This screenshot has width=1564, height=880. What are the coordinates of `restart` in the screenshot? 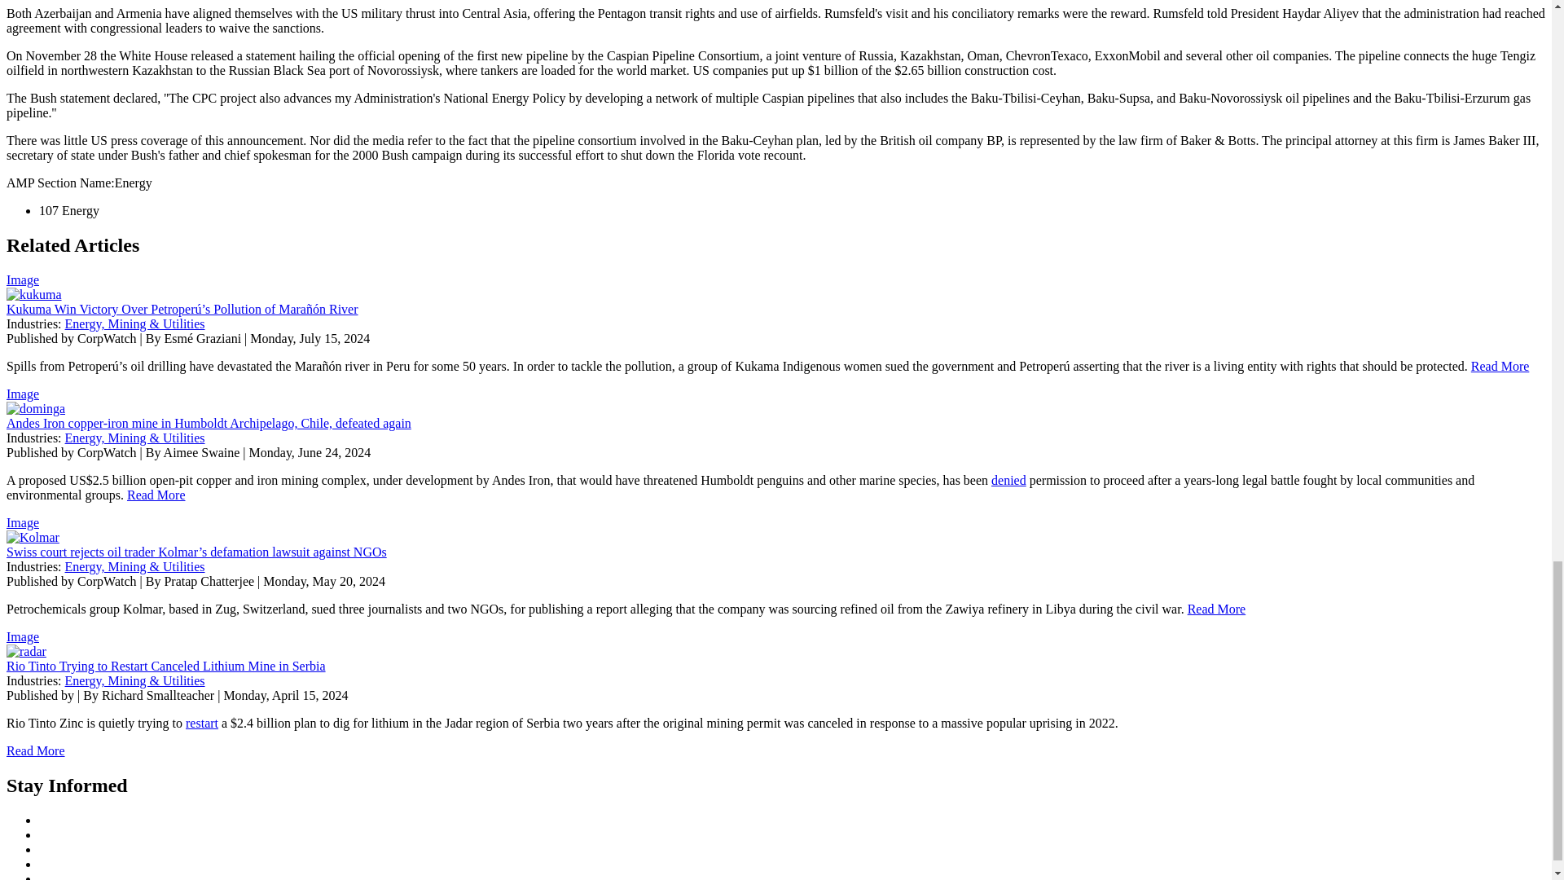 It's located at (202, 724).